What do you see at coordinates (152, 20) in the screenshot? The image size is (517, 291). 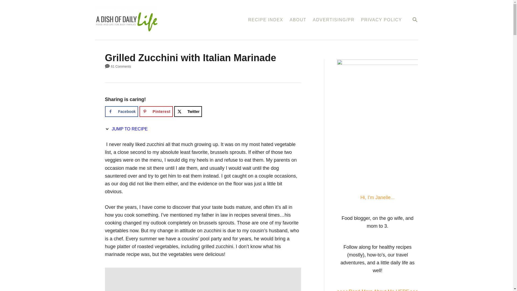 I see `Pinterest` at bounding box center [152, 20].